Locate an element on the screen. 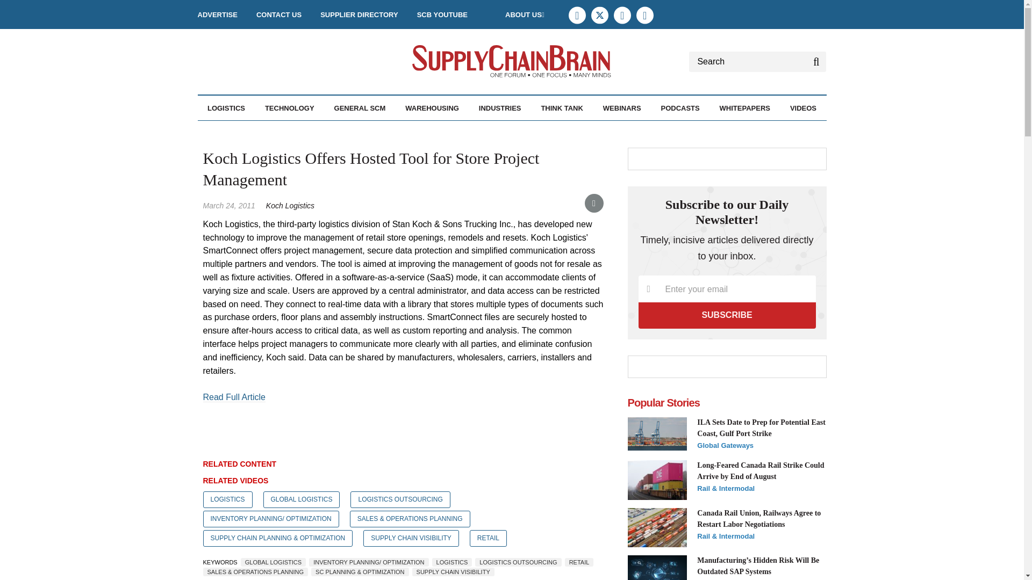  Global Gateways is located at coordinates (281, 131).